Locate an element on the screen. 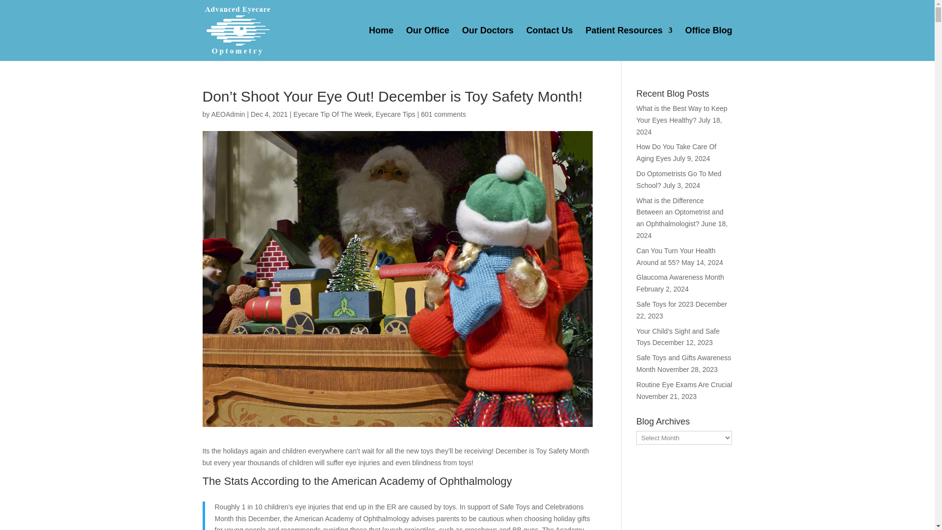  Our Doctors is located at coordinates (488, 44).